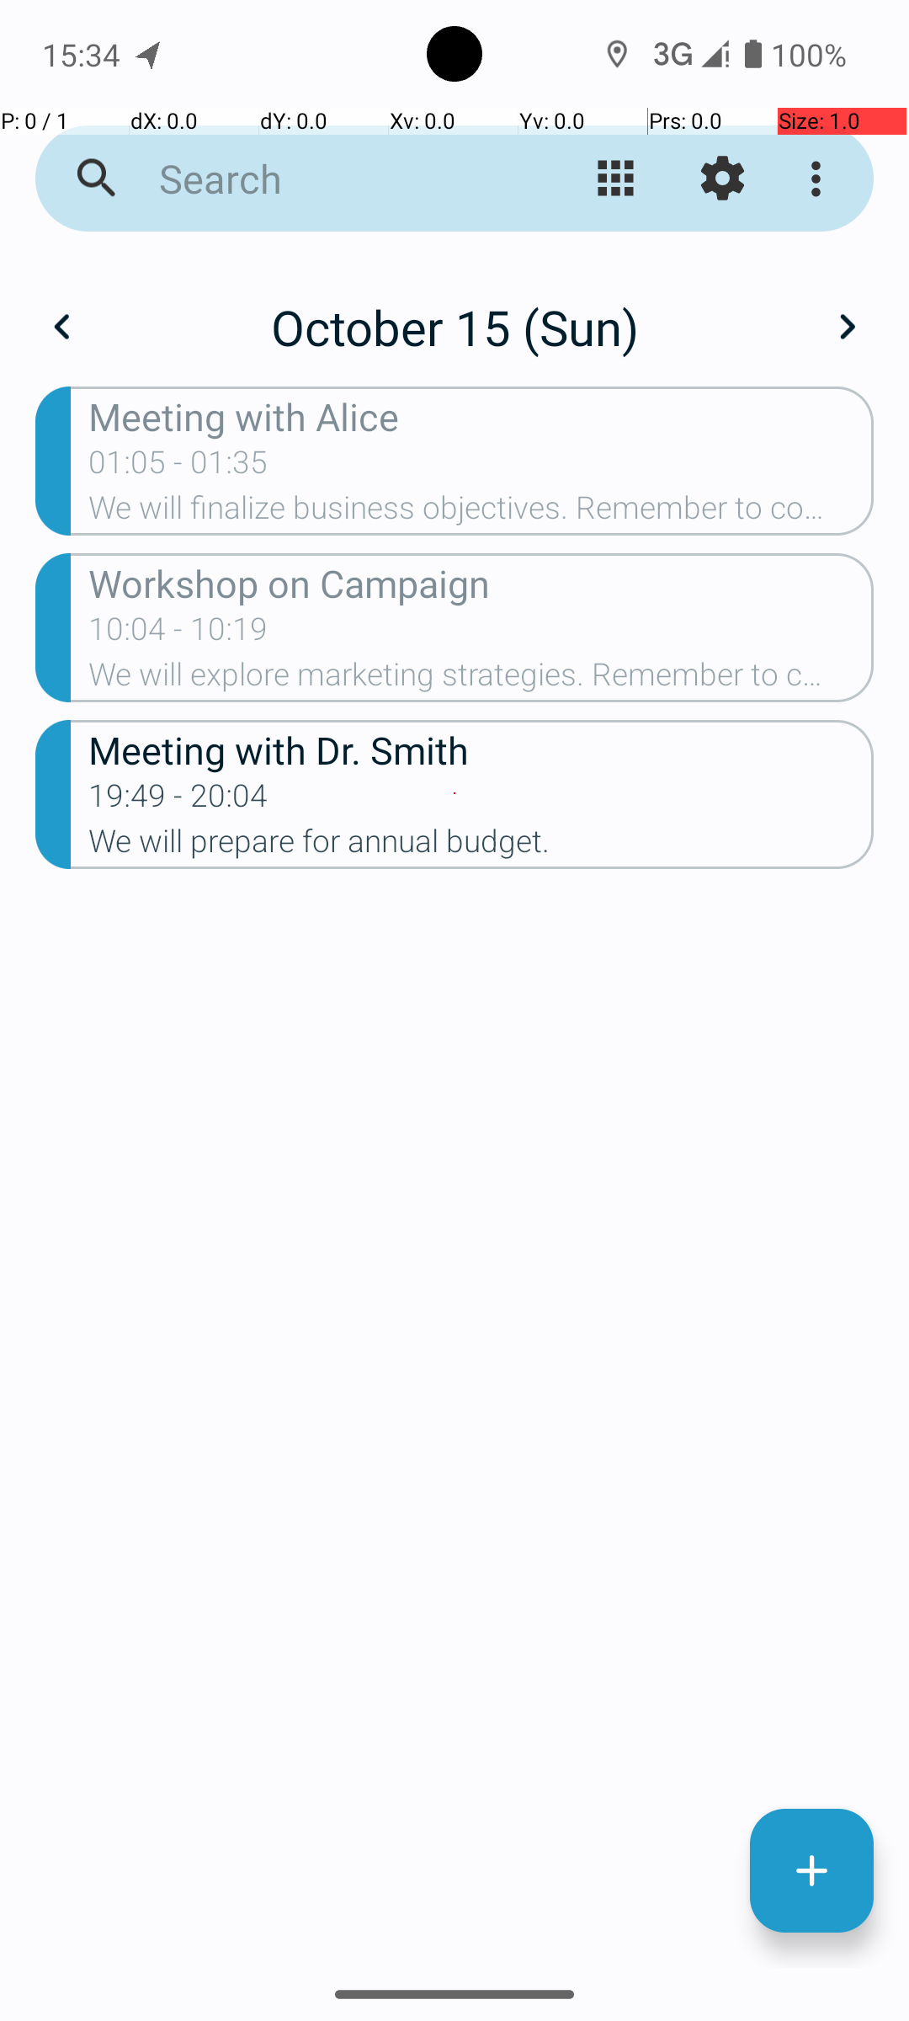 The height and width of the screenshot is (2021, 909). What do you see at coordinates (454, 327) in the screenshot?
I see `October 15 (Sun)` at bounding box center [454, 327].